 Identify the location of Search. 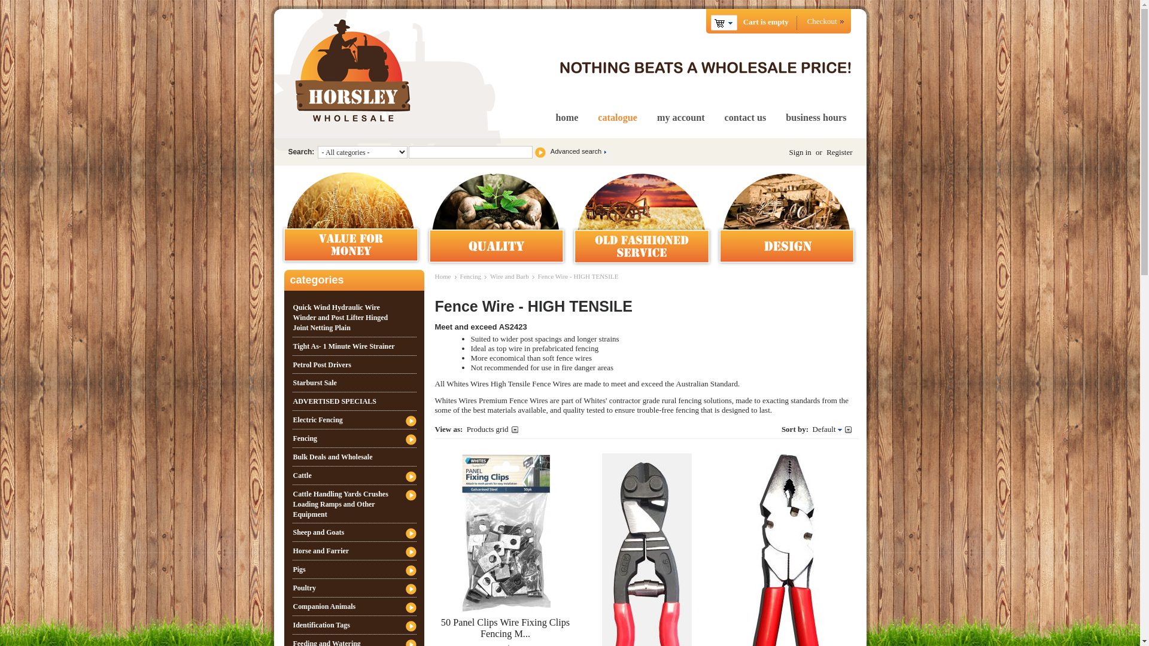
(540, 152).